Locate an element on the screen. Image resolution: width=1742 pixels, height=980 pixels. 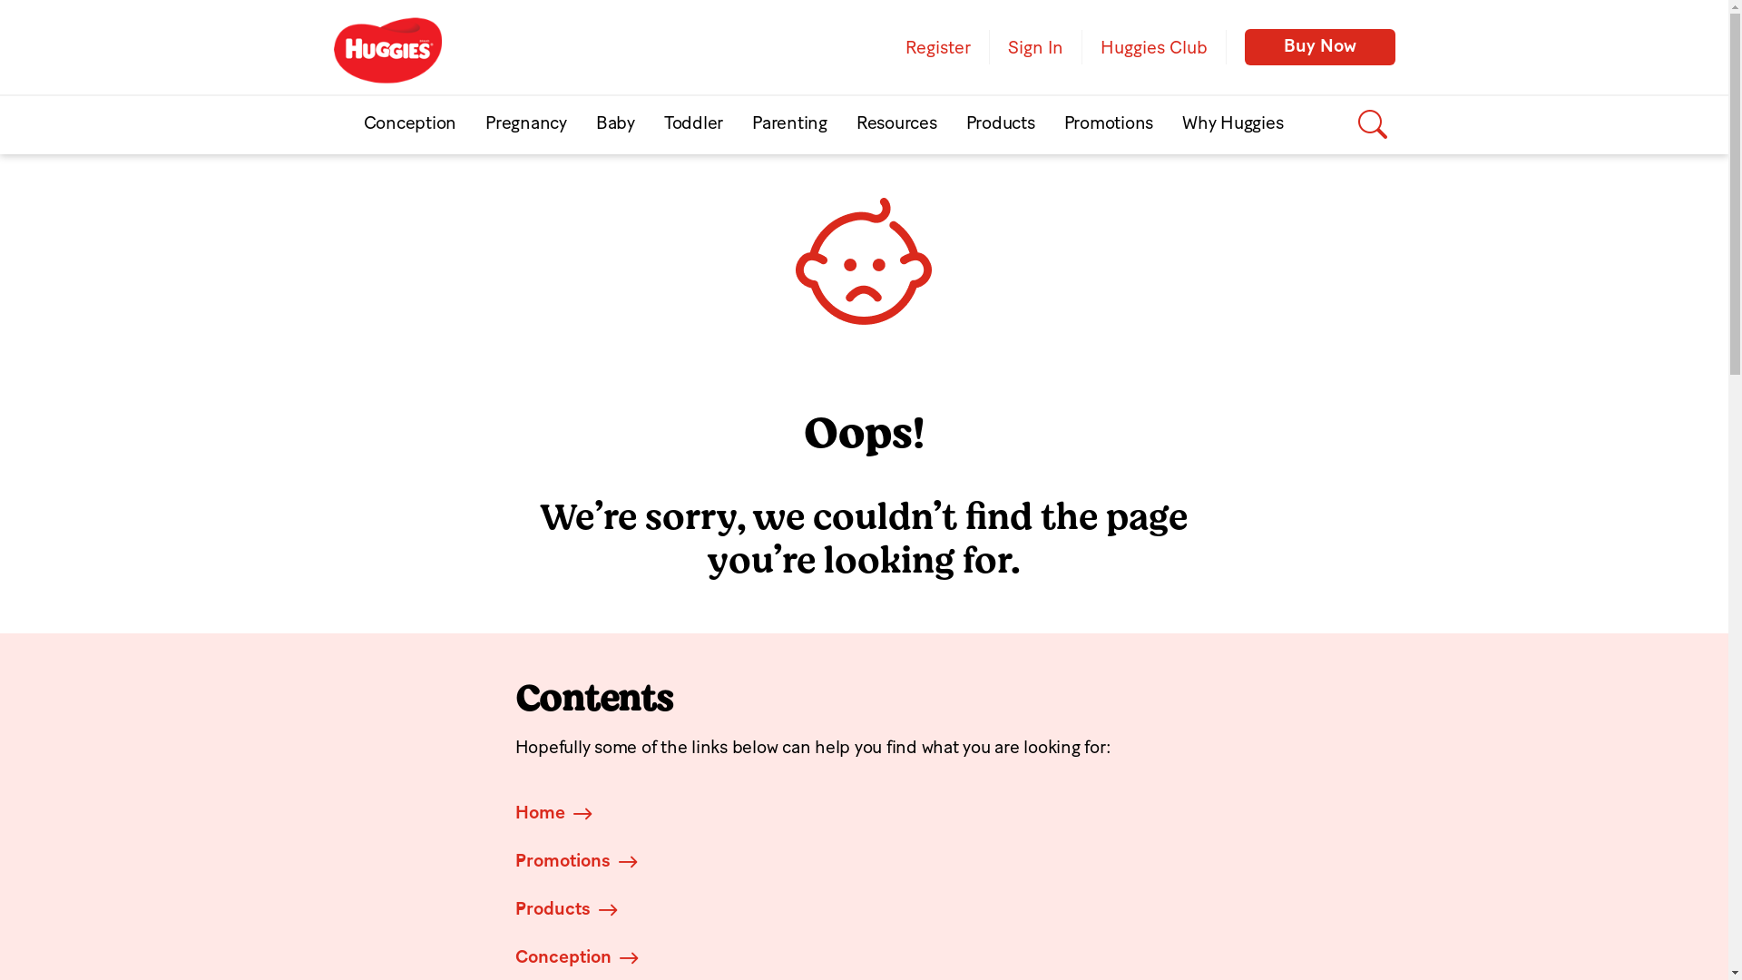
Resources is located at coordinates (896, 125).